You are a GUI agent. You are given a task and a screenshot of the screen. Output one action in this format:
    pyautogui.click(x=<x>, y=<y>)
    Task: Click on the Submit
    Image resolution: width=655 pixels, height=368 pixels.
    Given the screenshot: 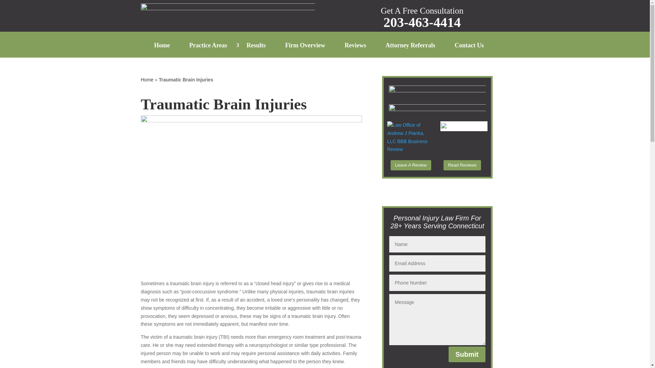 What is the action you would take?
    pyautogui.click(x=467, y=354)
    